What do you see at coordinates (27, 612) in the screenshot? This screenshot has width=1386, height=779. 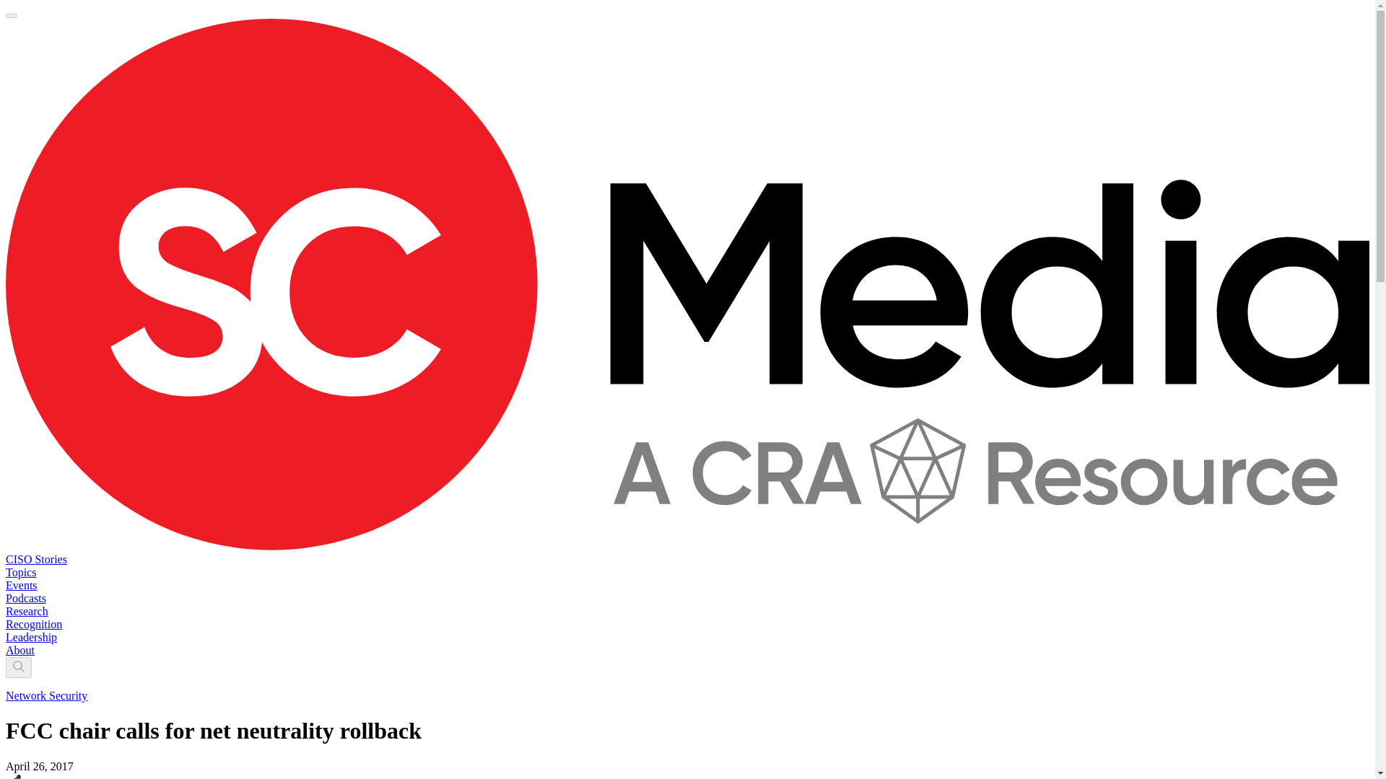 I see `Research` at bounding box center [27, 612].